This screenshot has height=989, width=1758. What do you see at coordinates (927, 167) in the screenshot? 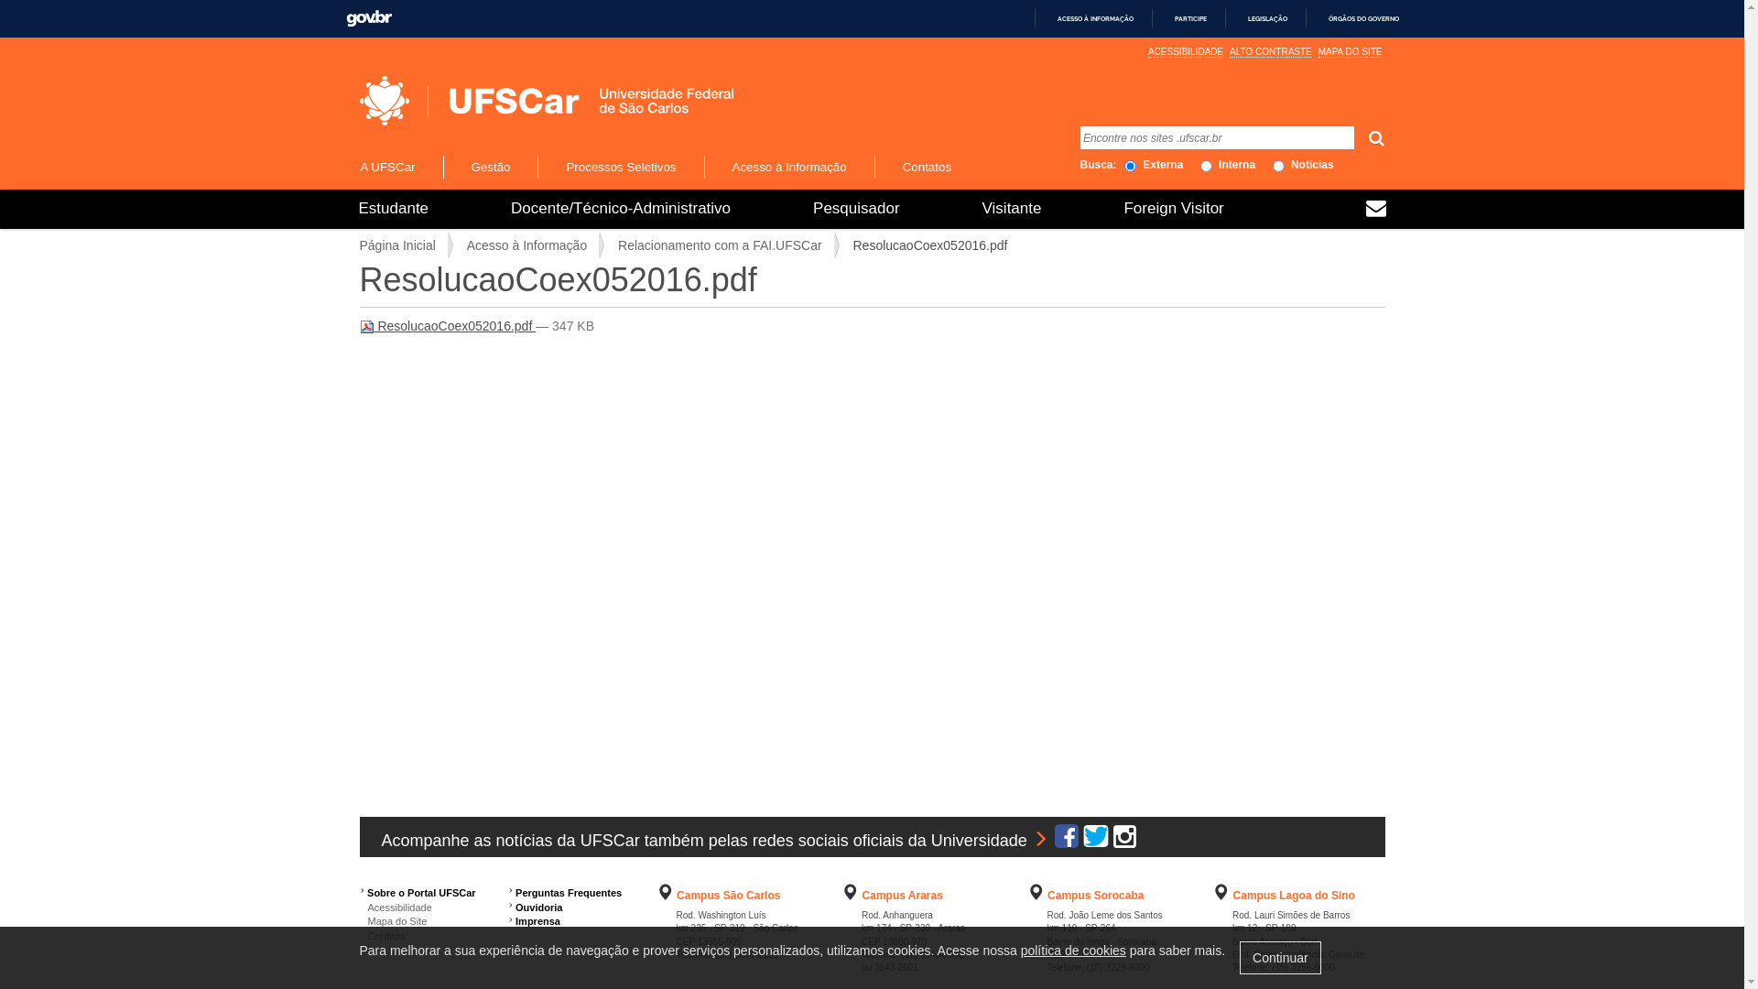
I see `Contatos` at bounding box center [927, 167].